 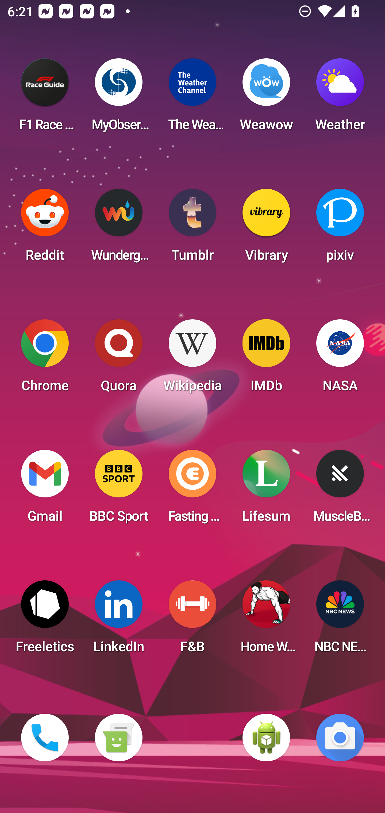 What do you see at coordinates (192, 489) in the screenshot?
I see `Fasting Coach` at bounding box center [192, 489].